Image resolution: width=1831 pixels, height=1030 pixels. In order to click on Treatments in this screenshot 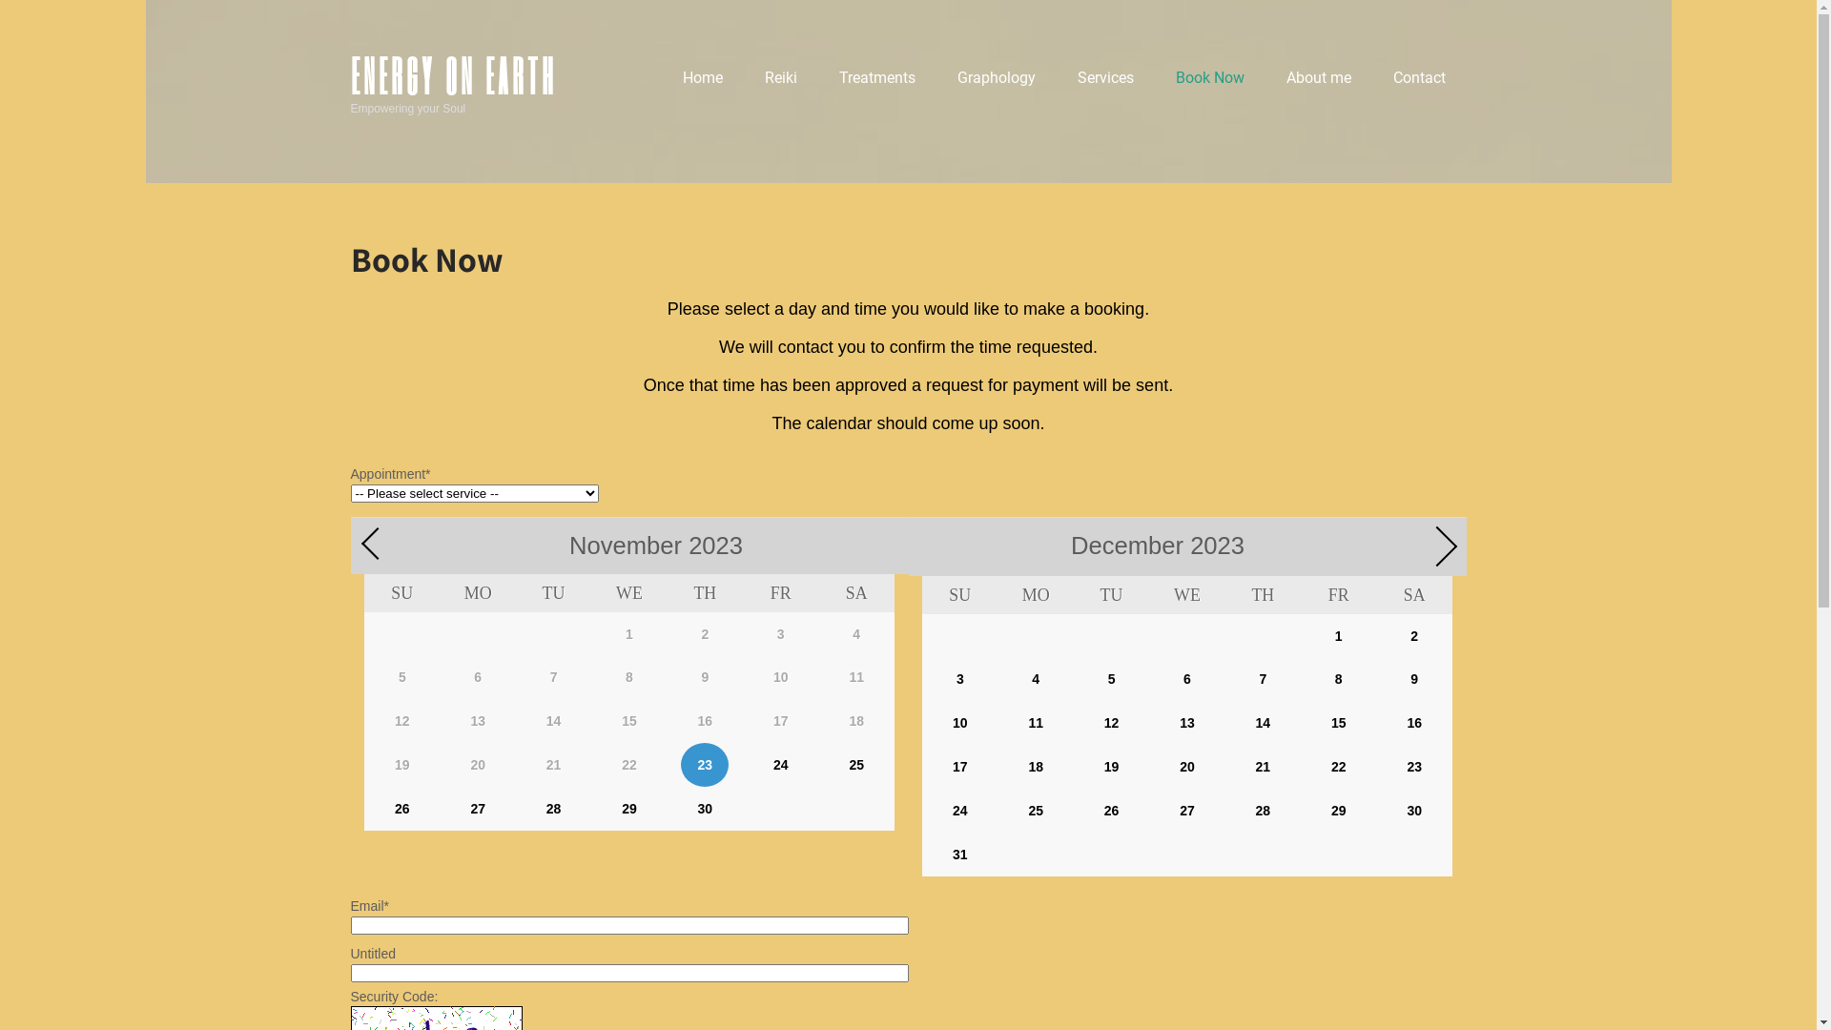, I will do `click(877, 86)`.